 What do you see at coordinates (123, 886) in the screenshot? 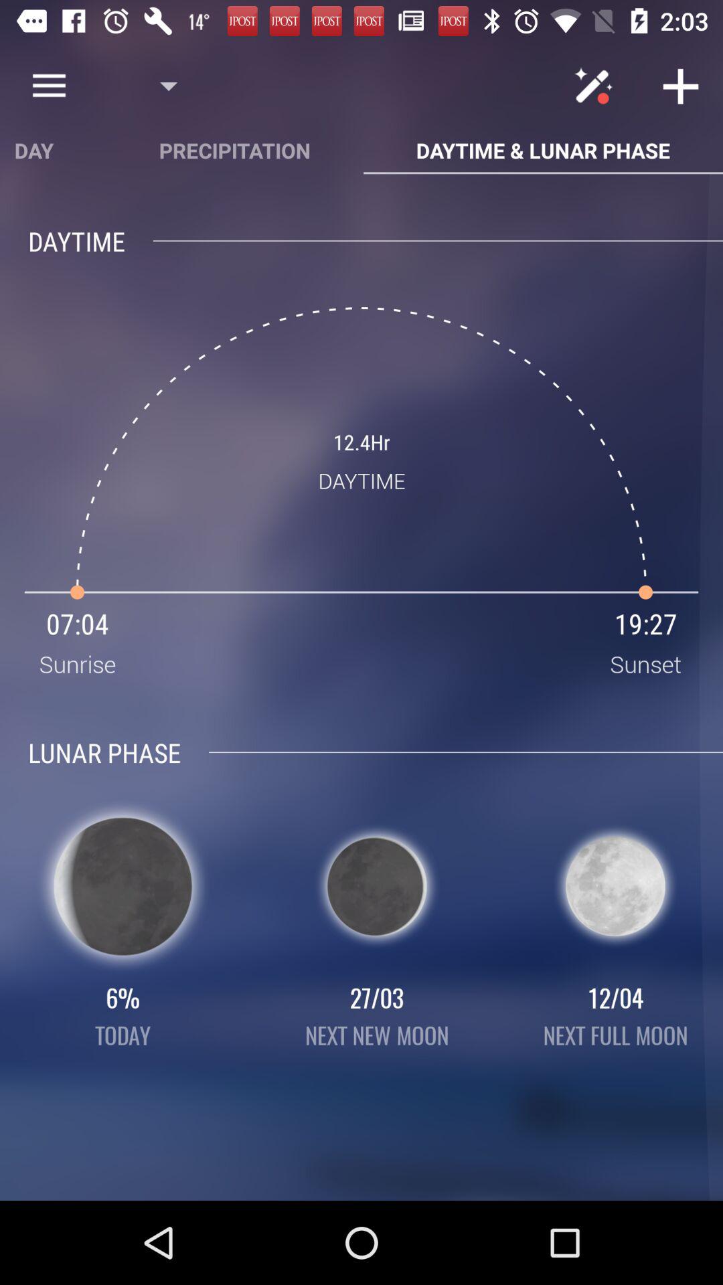
I see `click the first moon under lunar phase` at bounding box center [123, 886].